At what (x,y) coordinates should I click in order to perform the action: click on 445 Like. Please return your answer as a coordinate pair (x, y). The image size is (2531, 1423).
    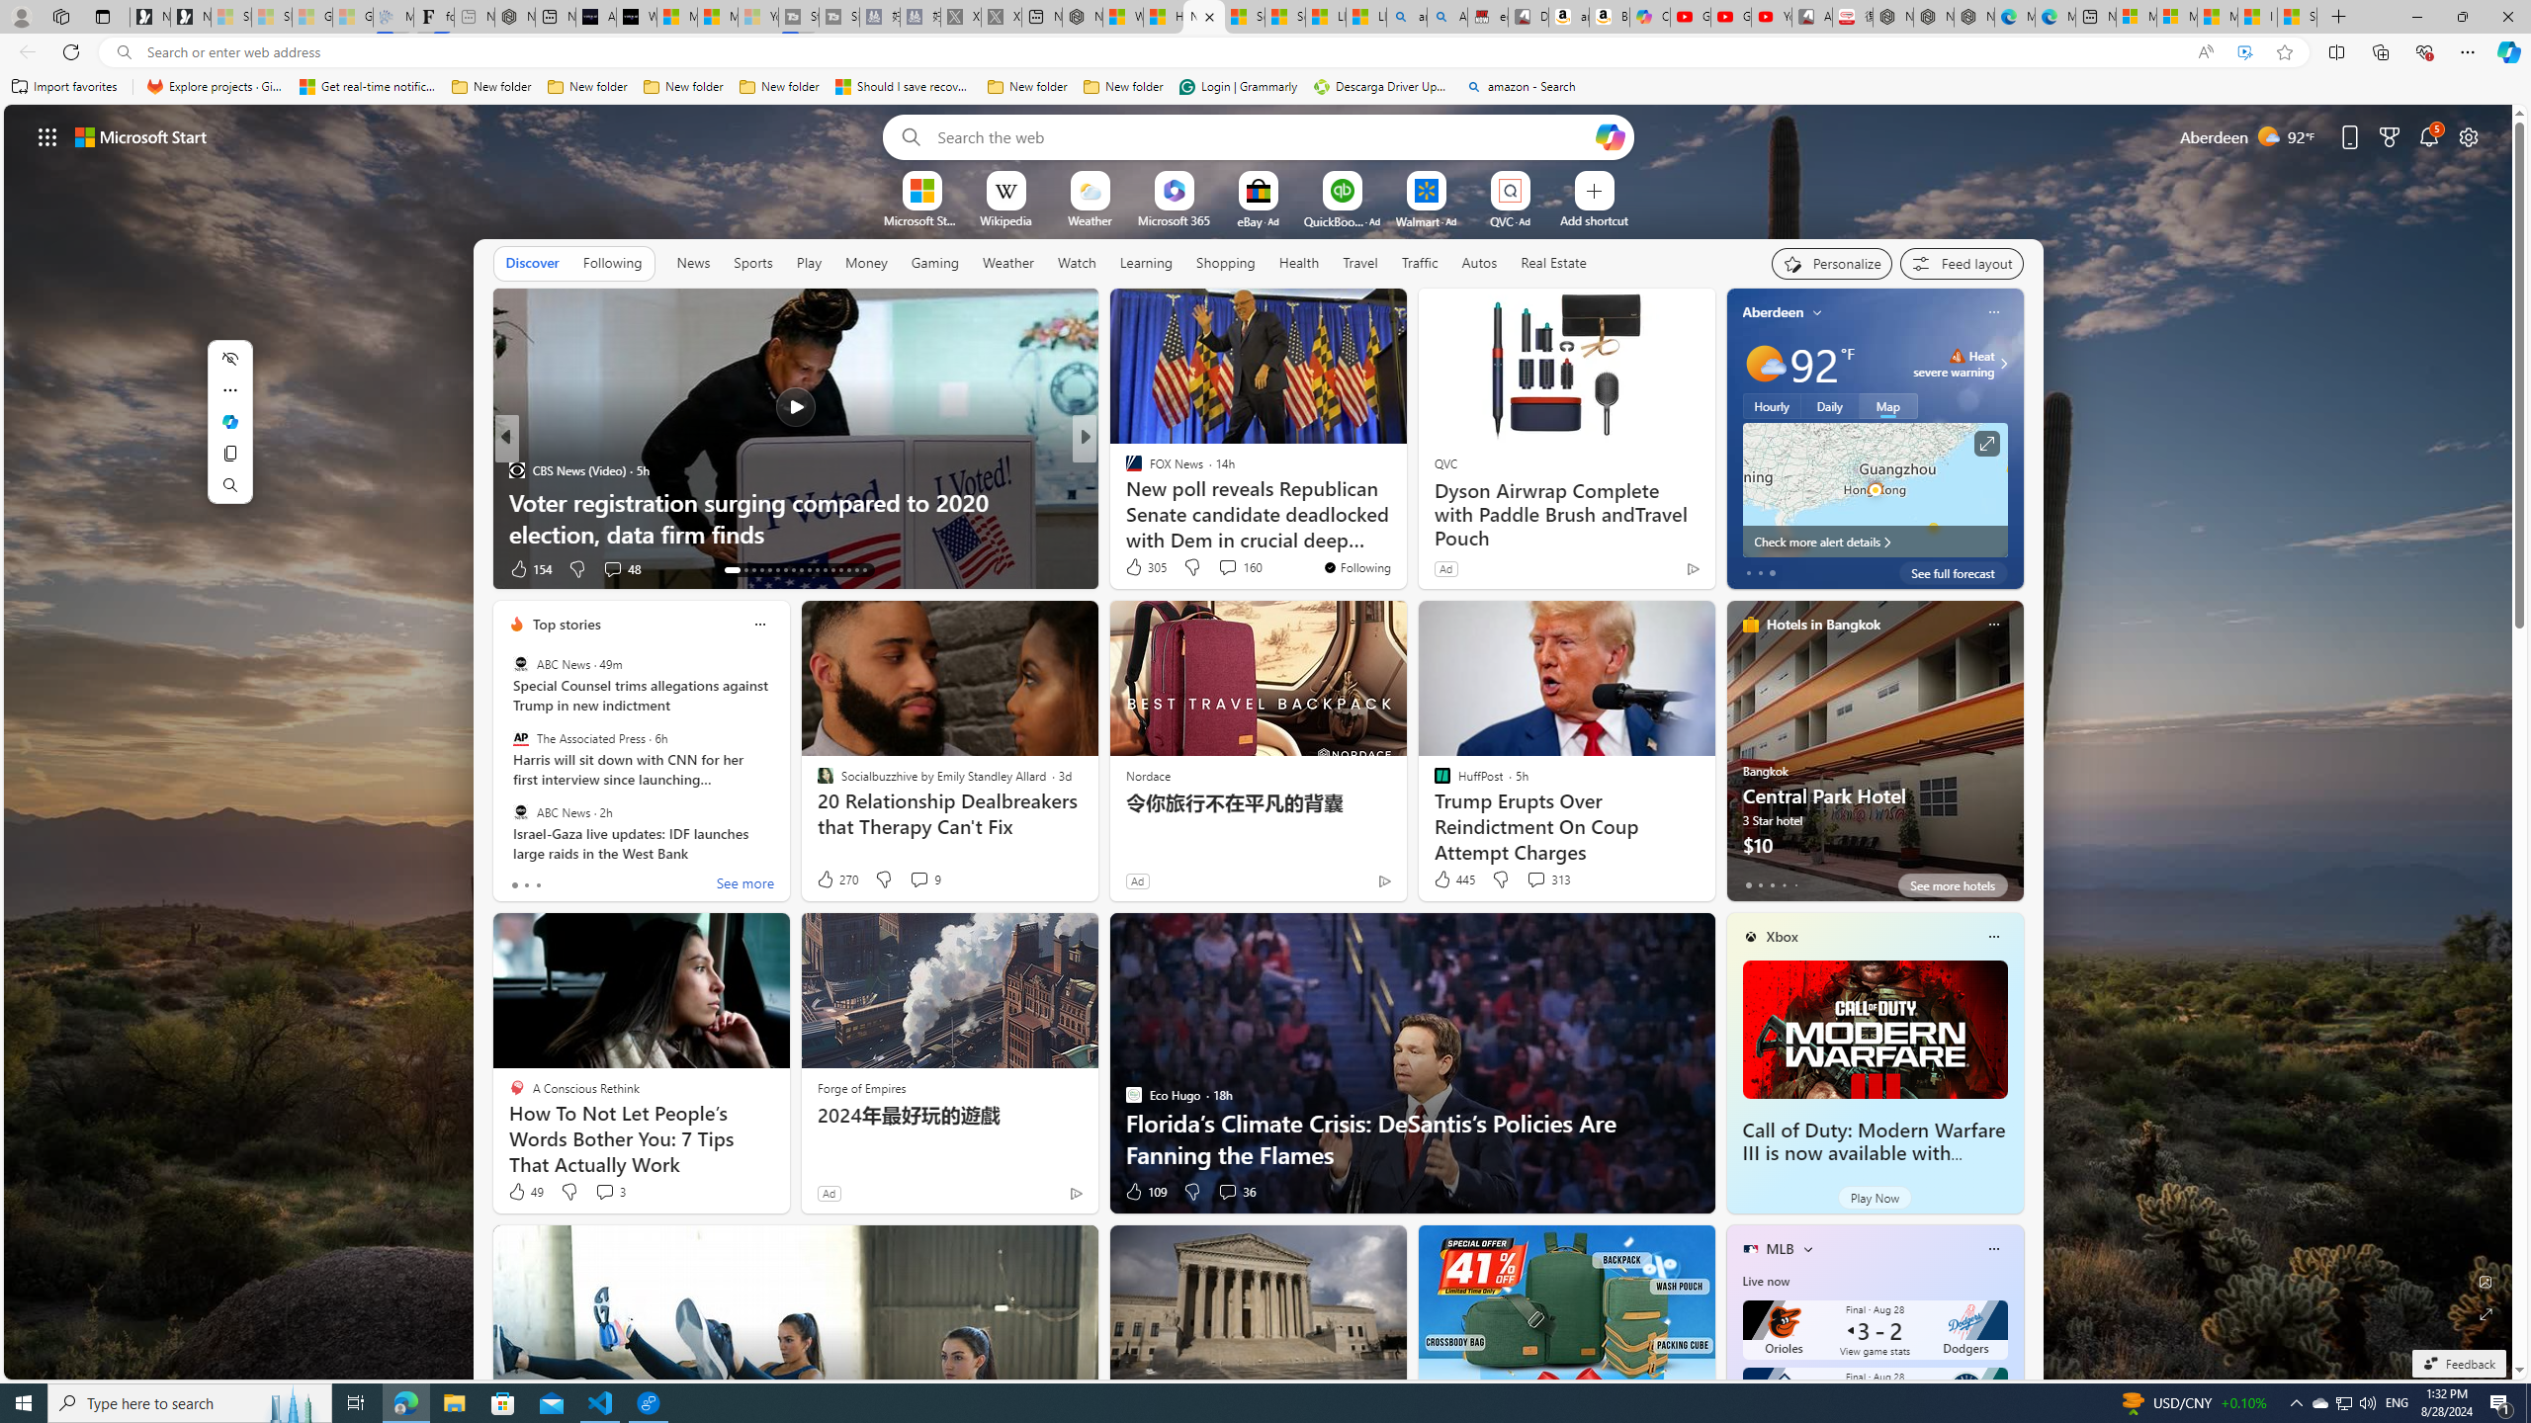
    Looking at the image, I should click on (1452, 879).